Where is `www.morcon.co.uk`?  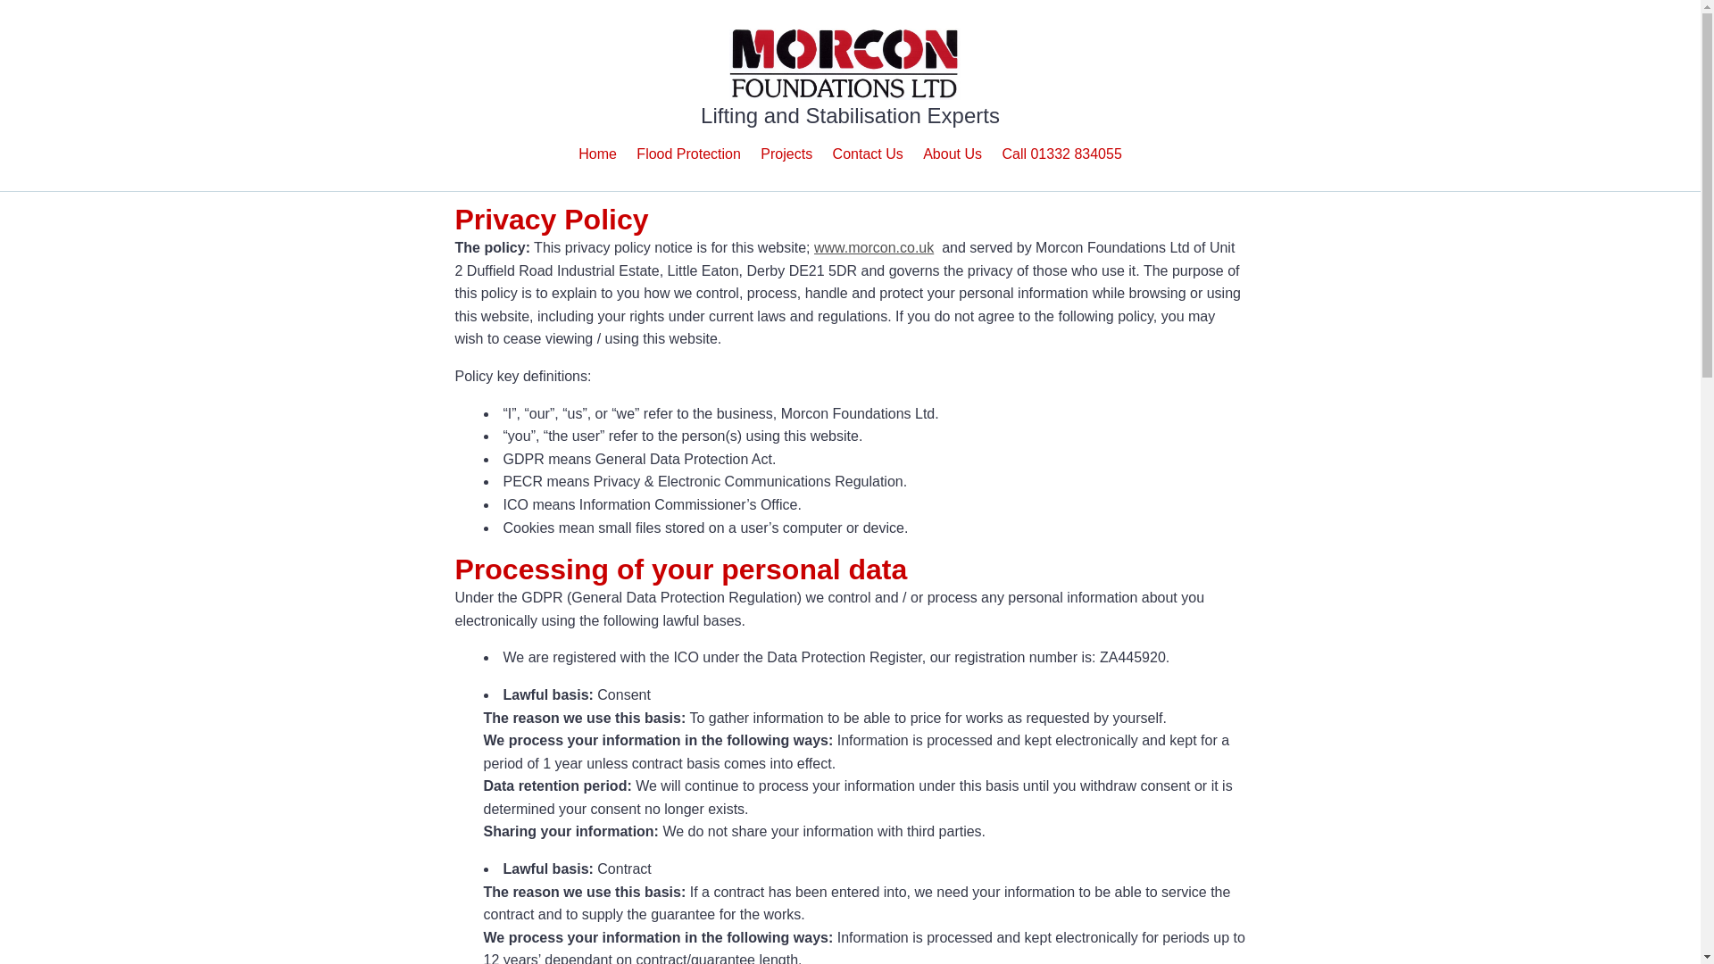 www.morcon.co.uk is located at coordinates (874, 247).